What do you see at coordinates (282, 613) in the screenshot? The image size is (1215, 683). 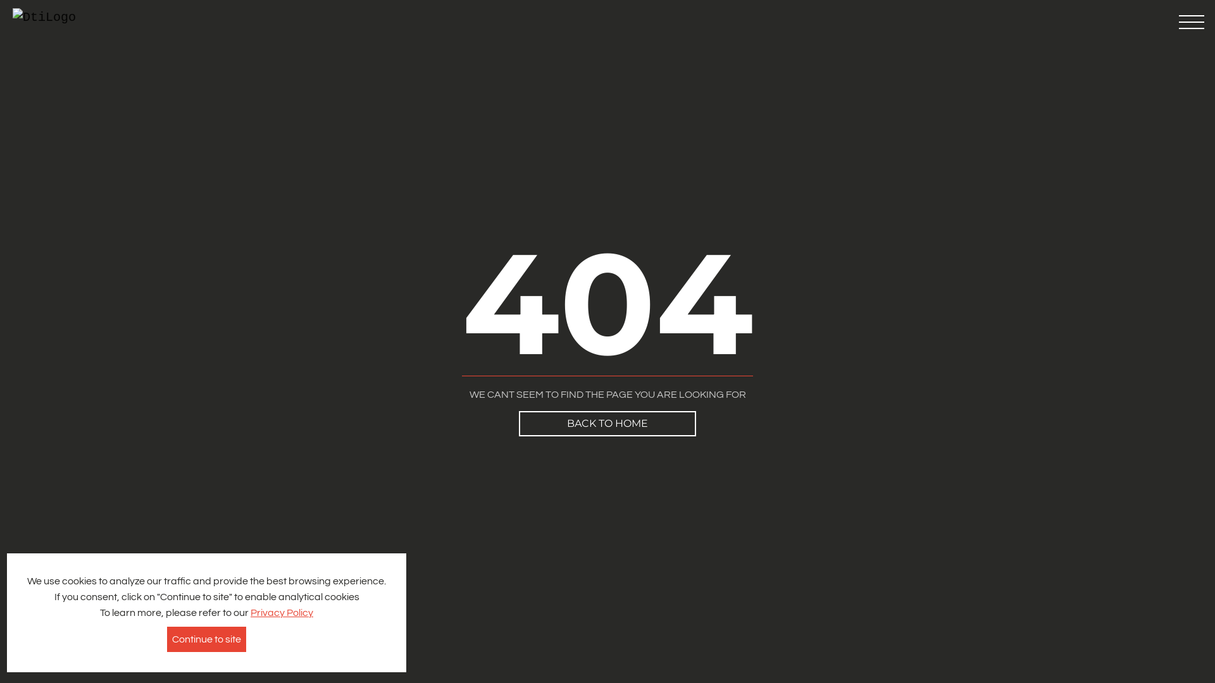 I see `Privacy Policy` at bounding box center [282, 613].